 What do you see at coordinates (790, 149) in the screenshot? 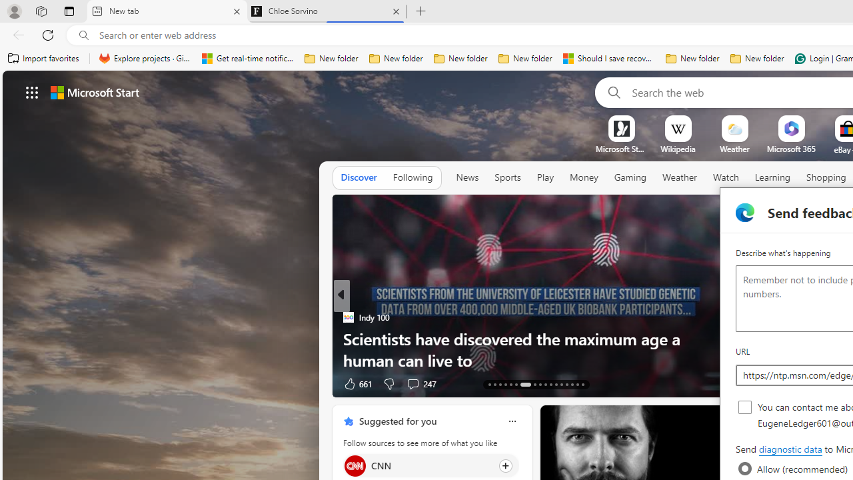
I see `Microsoft 365` at bounding box center [790, 149].